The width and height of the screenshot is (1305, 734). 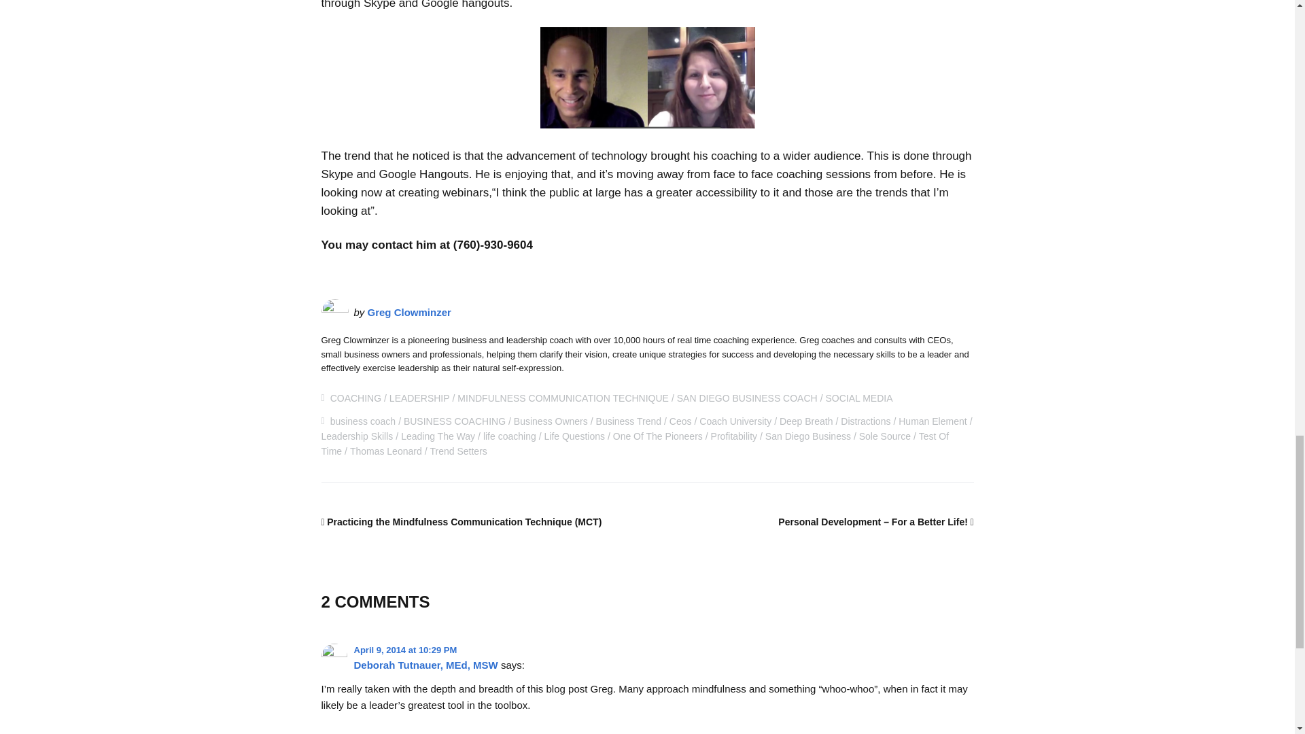 I want to click on Human Element, so click(x=933, y=421).